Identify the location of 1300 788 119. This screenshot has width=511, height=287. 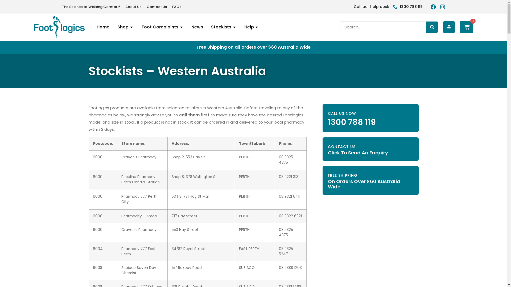
(408, 7).